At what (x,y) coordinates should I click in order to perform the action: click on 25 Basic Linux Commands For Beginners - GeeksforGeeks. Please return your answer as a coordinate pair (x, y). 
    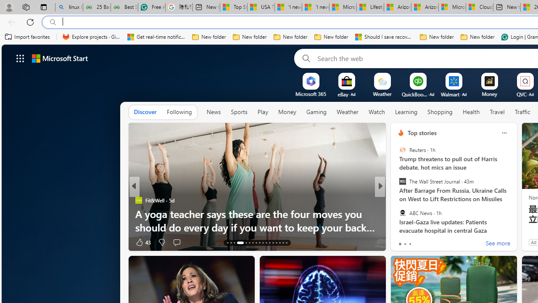
    Looking at the image, I should click on (97, 8).